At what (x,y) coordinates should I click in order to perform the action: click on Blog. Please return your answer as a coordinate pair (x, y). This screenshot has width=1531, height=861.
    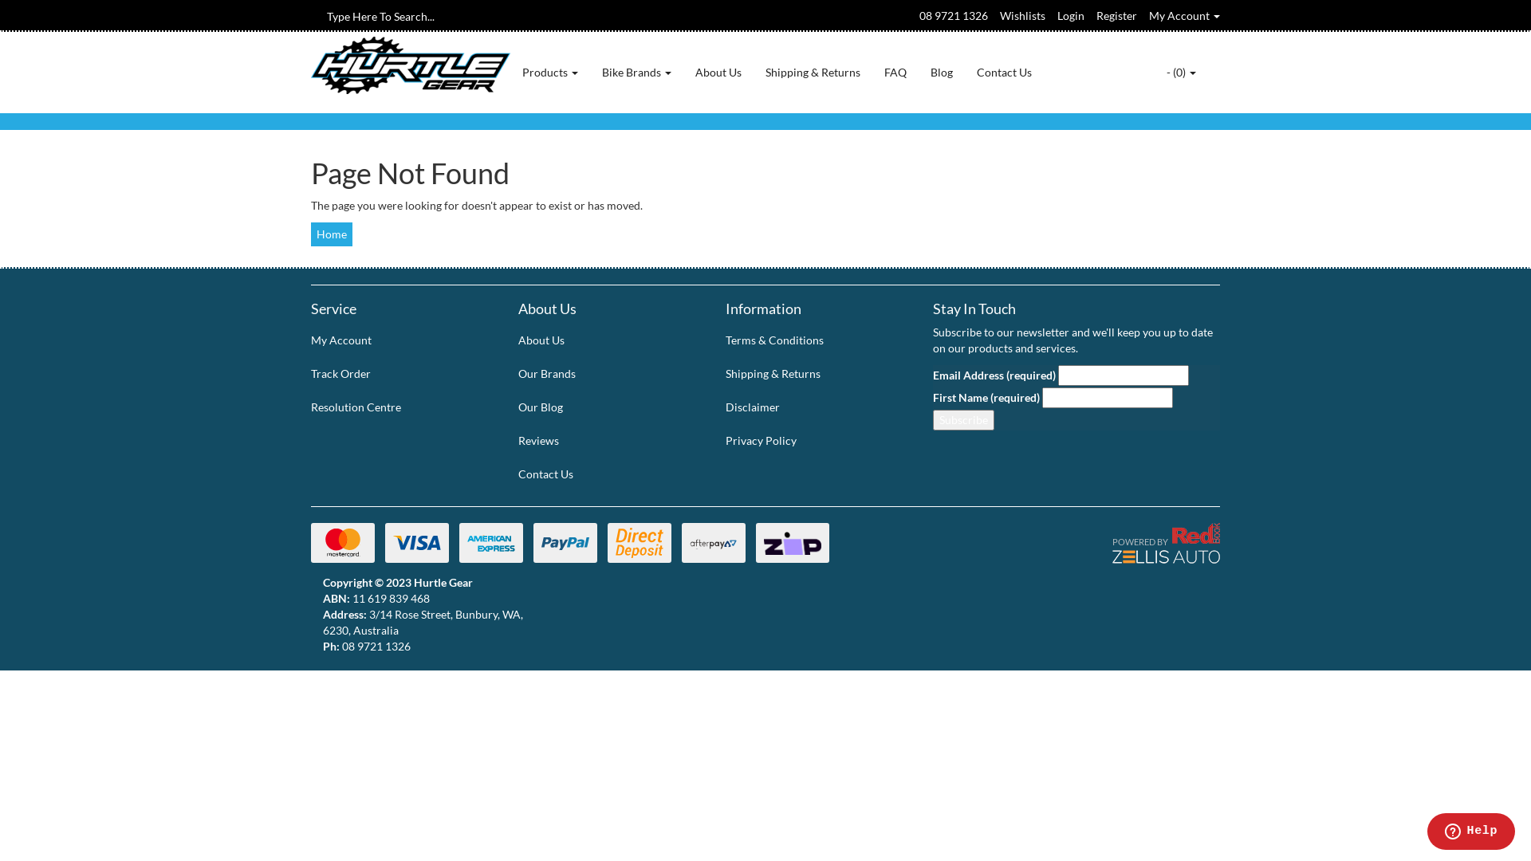
    Looking at the image, I should click on (942, 73).